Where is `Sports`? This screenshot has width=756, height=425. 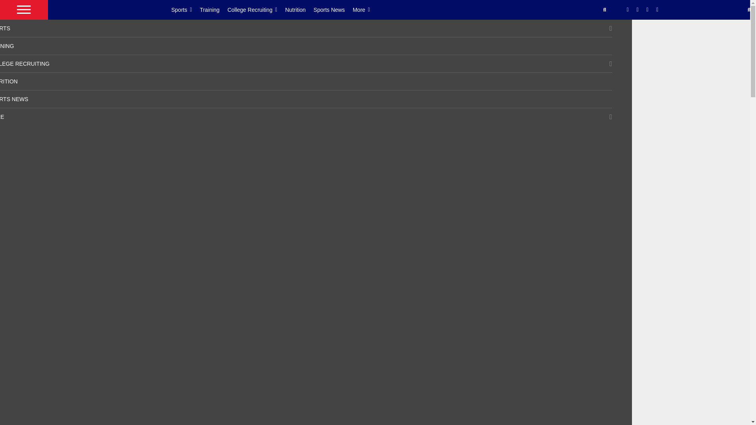
Sports is located at coordinates (186, 9).